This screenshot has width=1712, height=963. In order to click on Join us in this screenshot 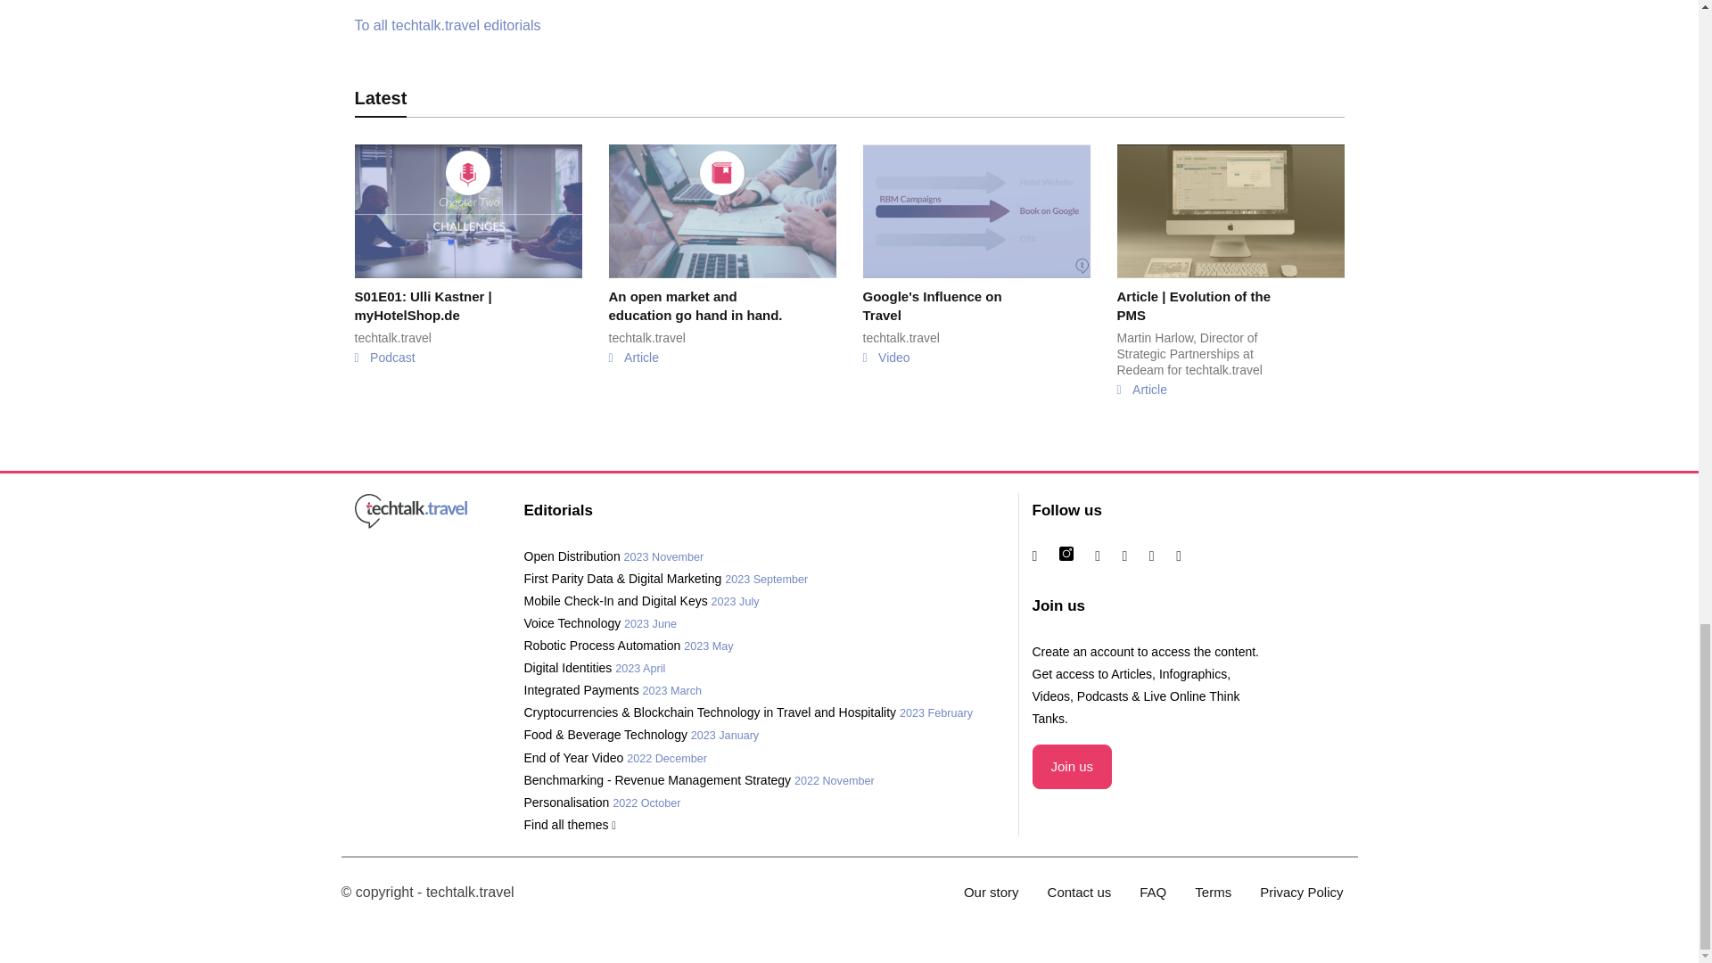, I will do `click(1072, 766)`.